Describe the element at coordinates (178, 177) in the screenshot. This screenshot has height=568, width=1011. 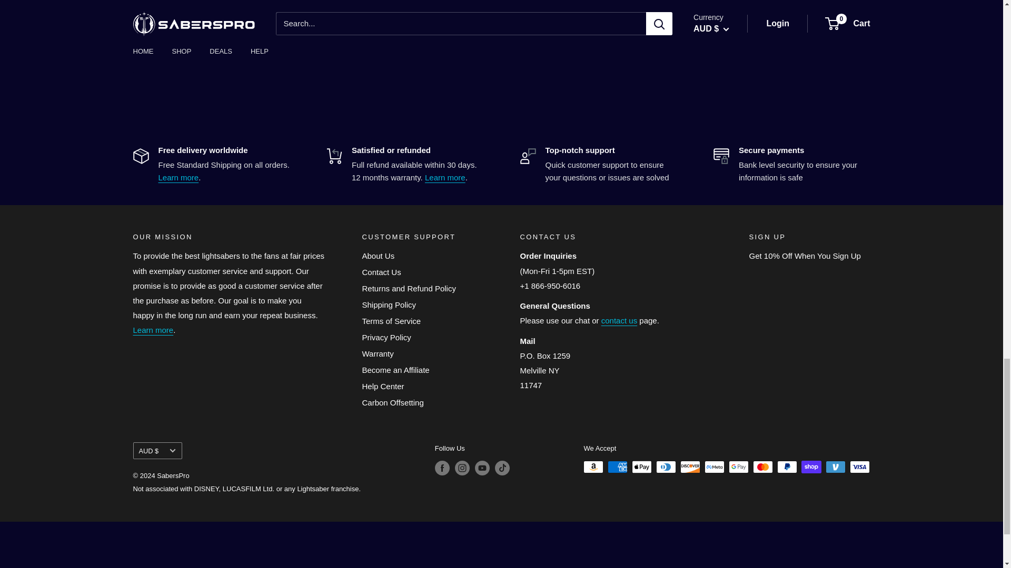
I see `Shipping Policy` at that location.